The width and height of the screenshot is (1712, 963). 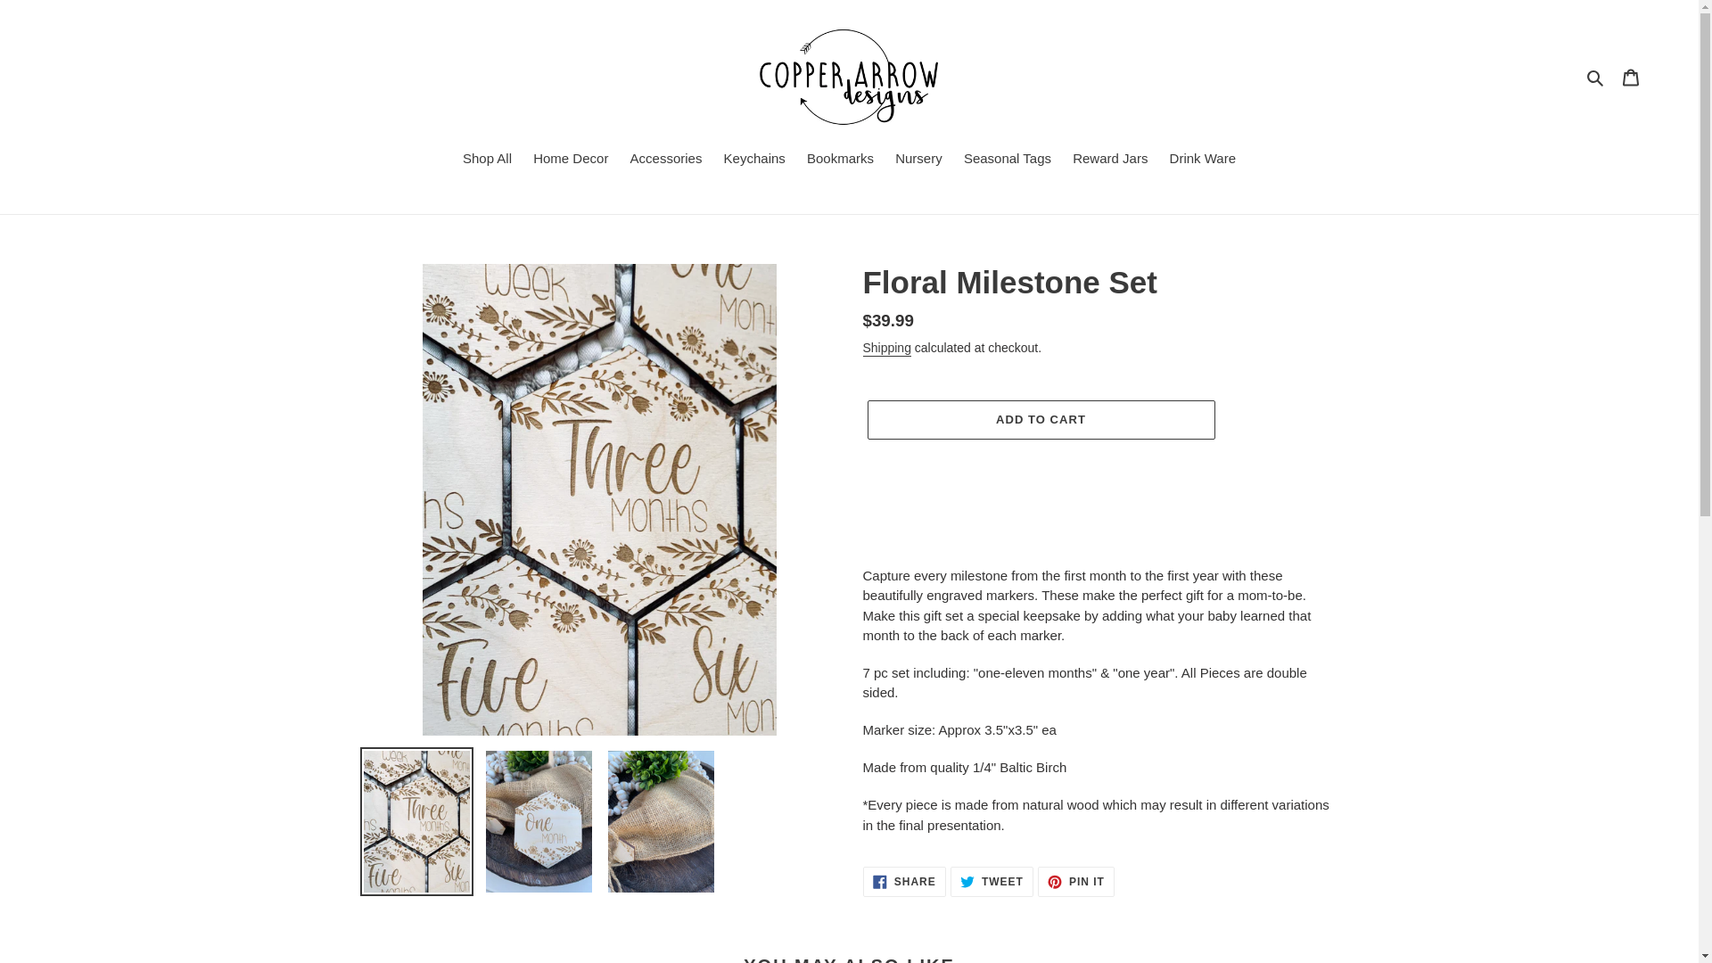 What do you see at coordinates (754, 160) in the screenshot?
I see `Keychains` at bounding box center [754, 160].